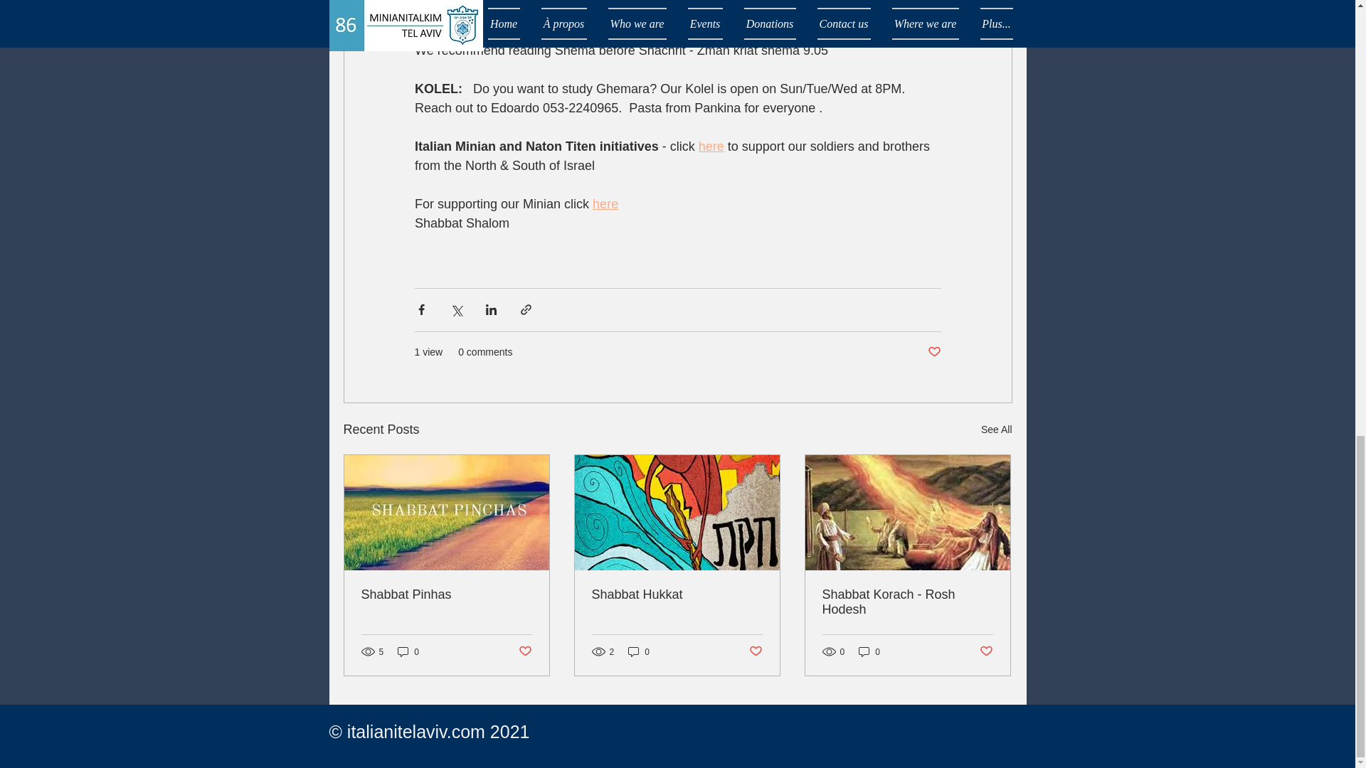 This screenshot has width=1366, height=768. What do you see at coordinates (408, 651) in the screenshot?
I see `0` at bounding box center [408, 651].